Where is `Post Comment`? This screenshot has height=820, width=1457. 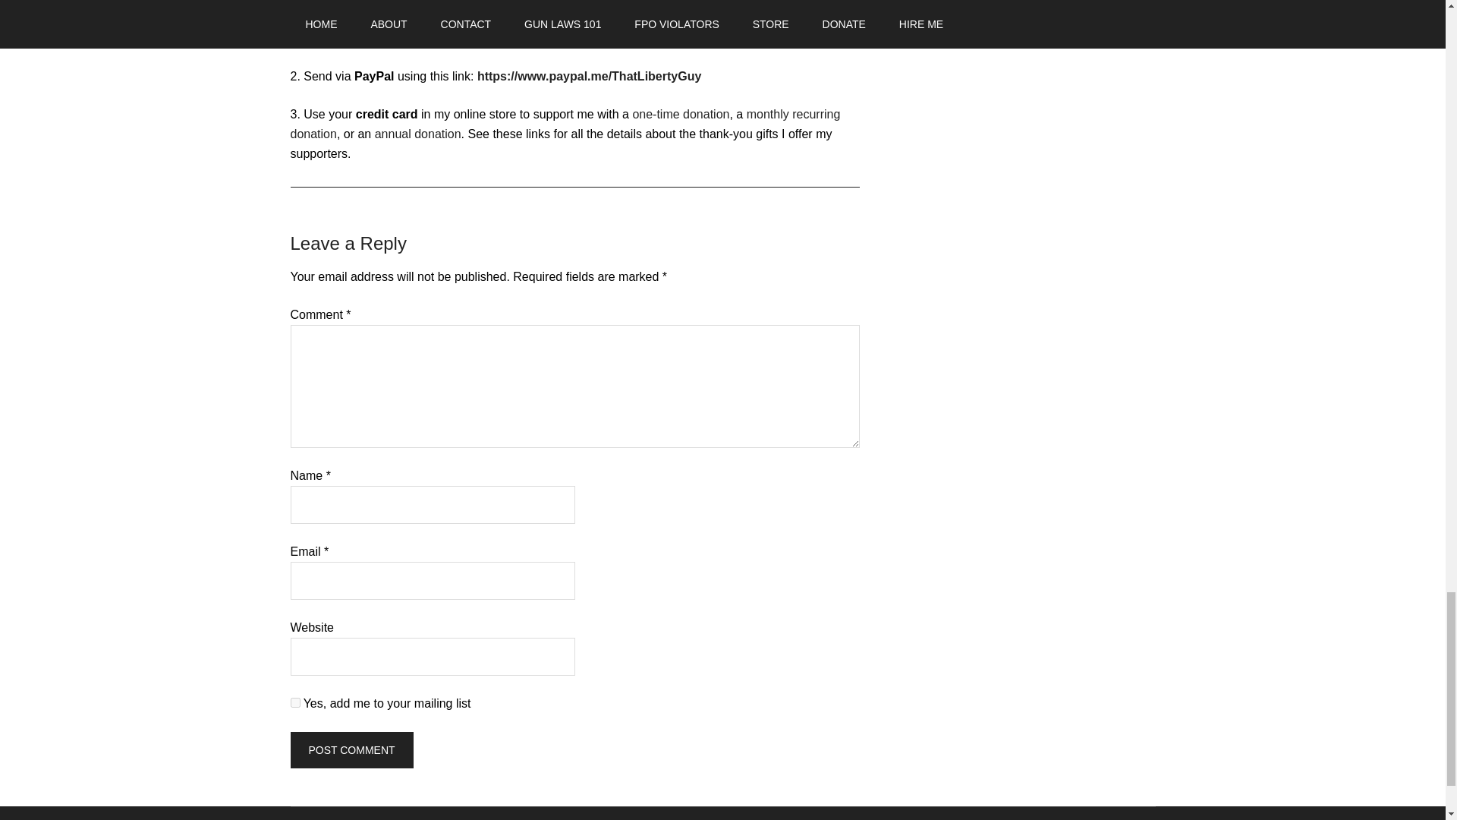 Post Comment is located at coordinates (351, 750).